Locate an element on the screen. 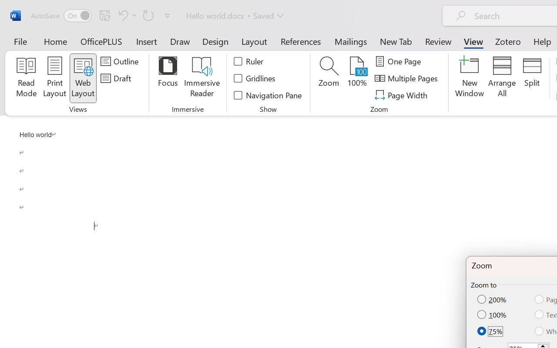 The height and width of the screenshot is (348, 557). Immersive Reader is located at coordinates (202, 78).